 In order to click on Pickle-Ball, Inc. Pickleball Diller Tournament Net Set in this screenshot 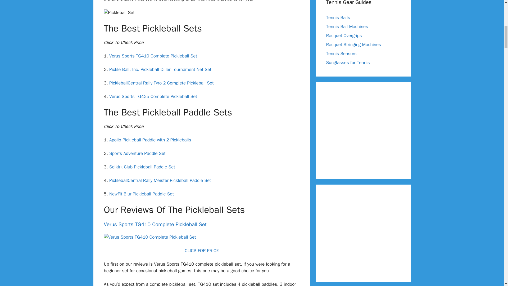, I will do `click(160, 69)`.